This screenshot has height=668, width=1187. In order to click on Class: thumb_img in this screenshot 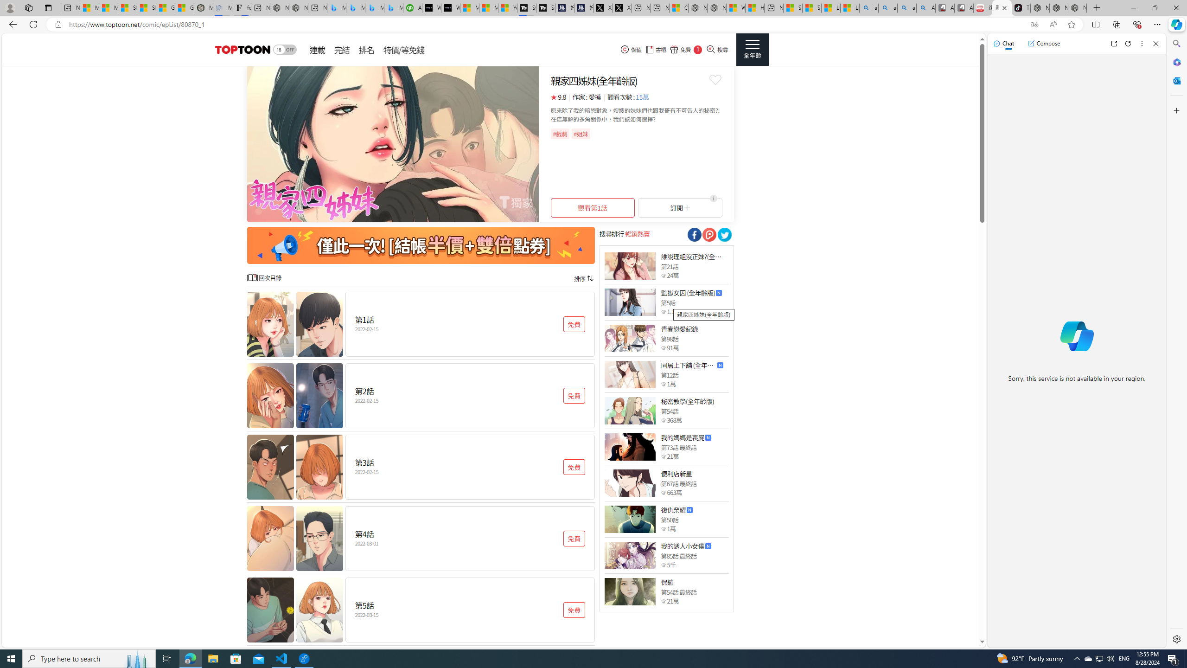, I will do `click(630, 591)`.